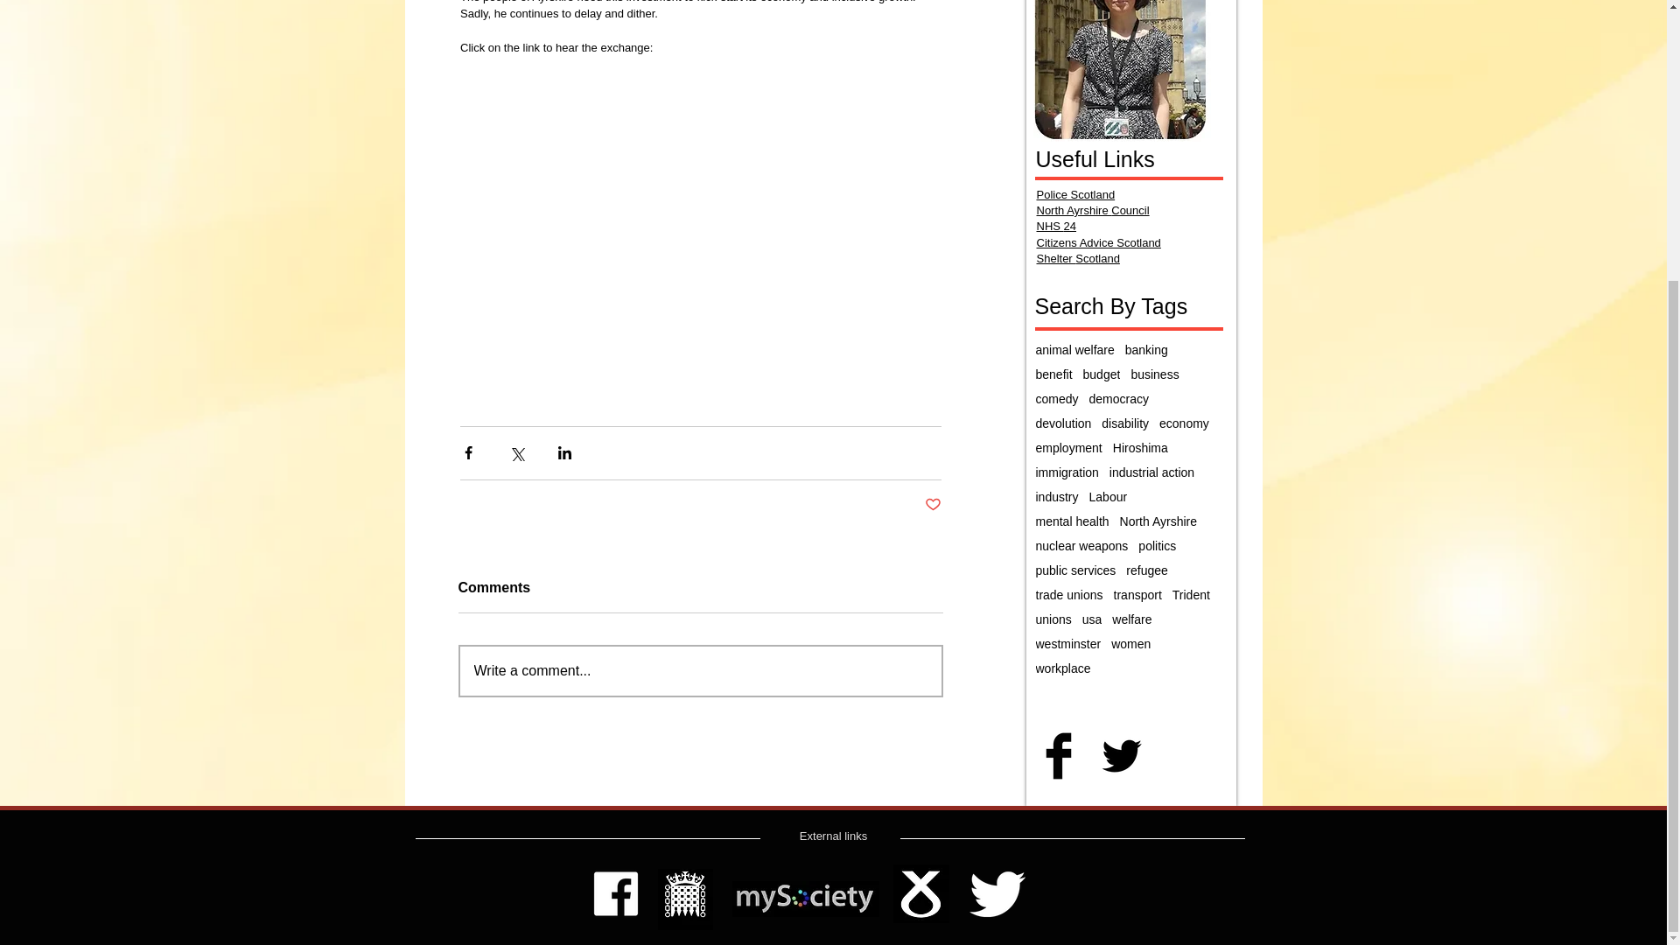 This screenshot has height=945, width=1680. What do you see at coordinates (1102, 374) in the screenshot?
I see `budget` at bounding box center [1102, 374].